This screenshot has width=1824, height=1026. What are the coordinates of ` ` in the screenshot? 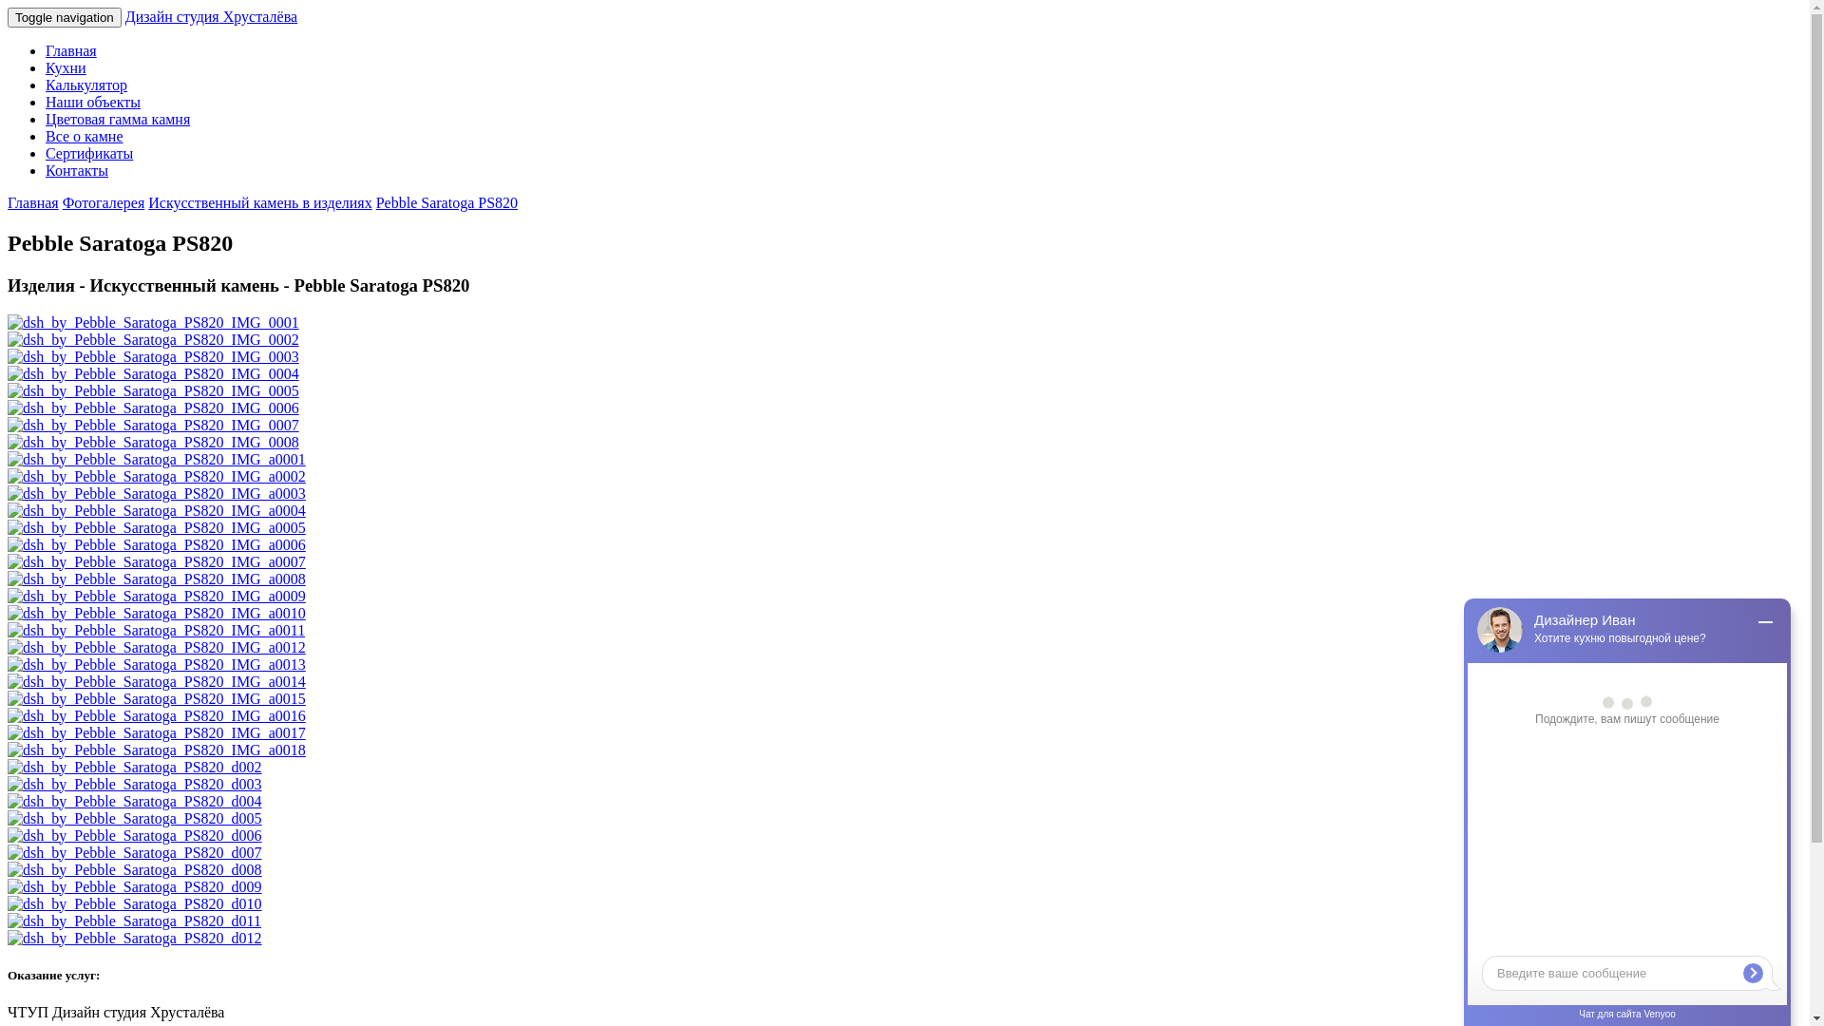 It's located at (157, 682).